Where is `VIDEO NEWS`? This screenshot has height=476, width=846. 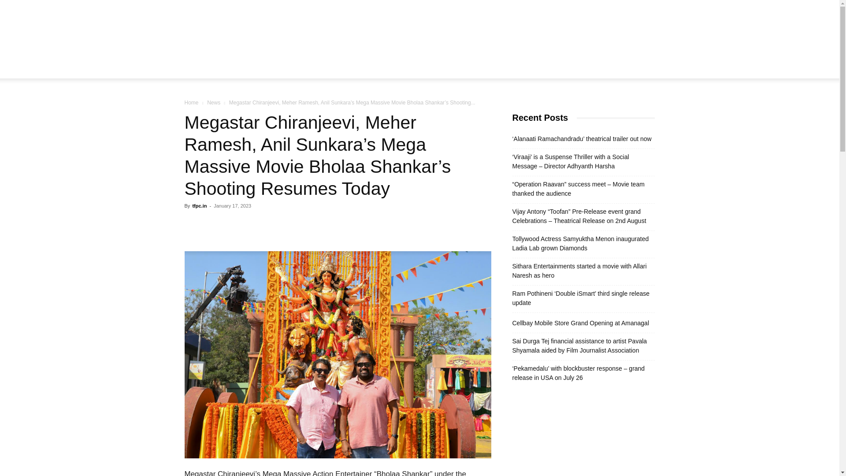
VIDEO NEWS is located at coordinates (333, 68).